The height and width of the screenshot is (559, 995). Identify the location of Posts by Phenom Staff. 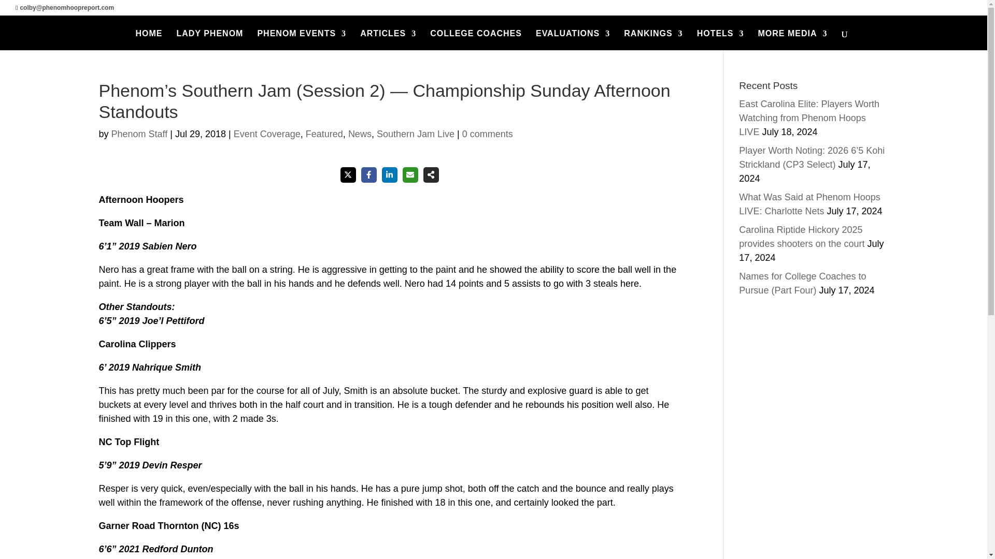
(140, 134).